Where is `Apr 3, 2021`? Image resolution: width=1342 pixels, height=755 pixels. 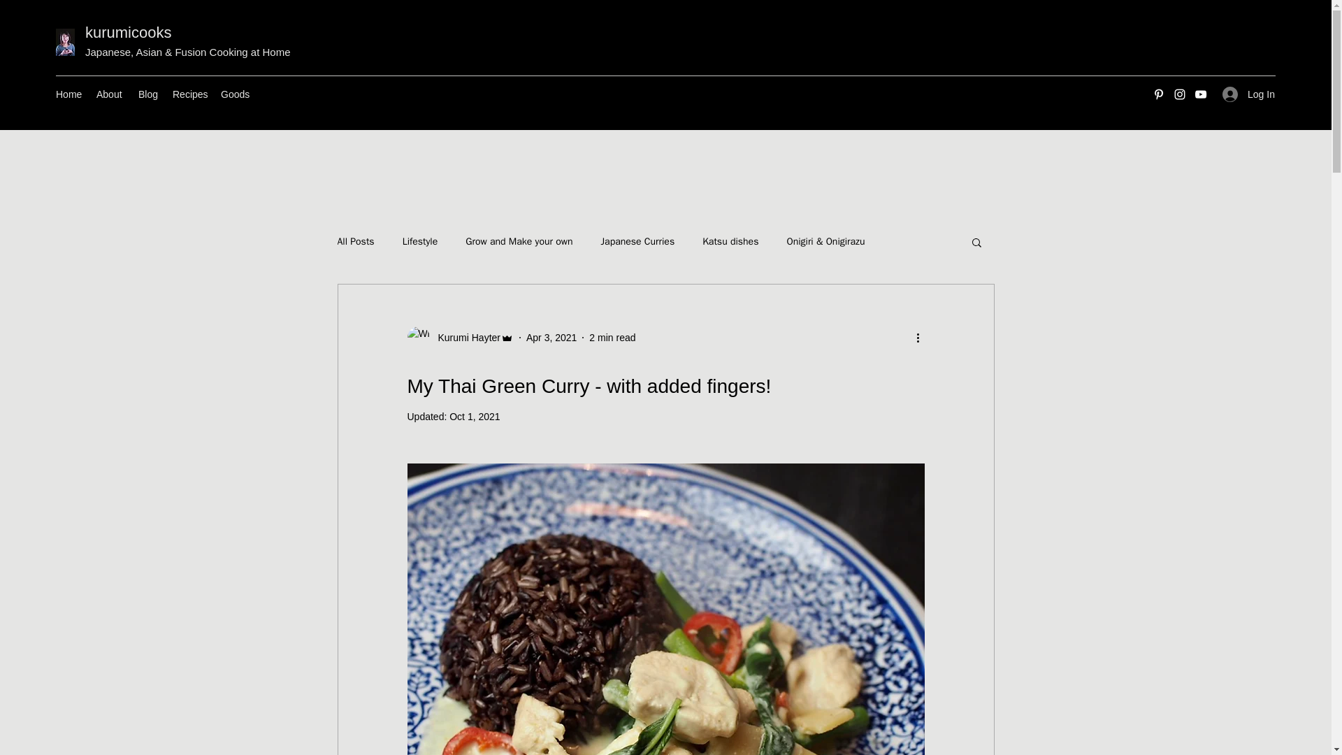
Apr 3, 2021 is located at coordinates (551, 338).